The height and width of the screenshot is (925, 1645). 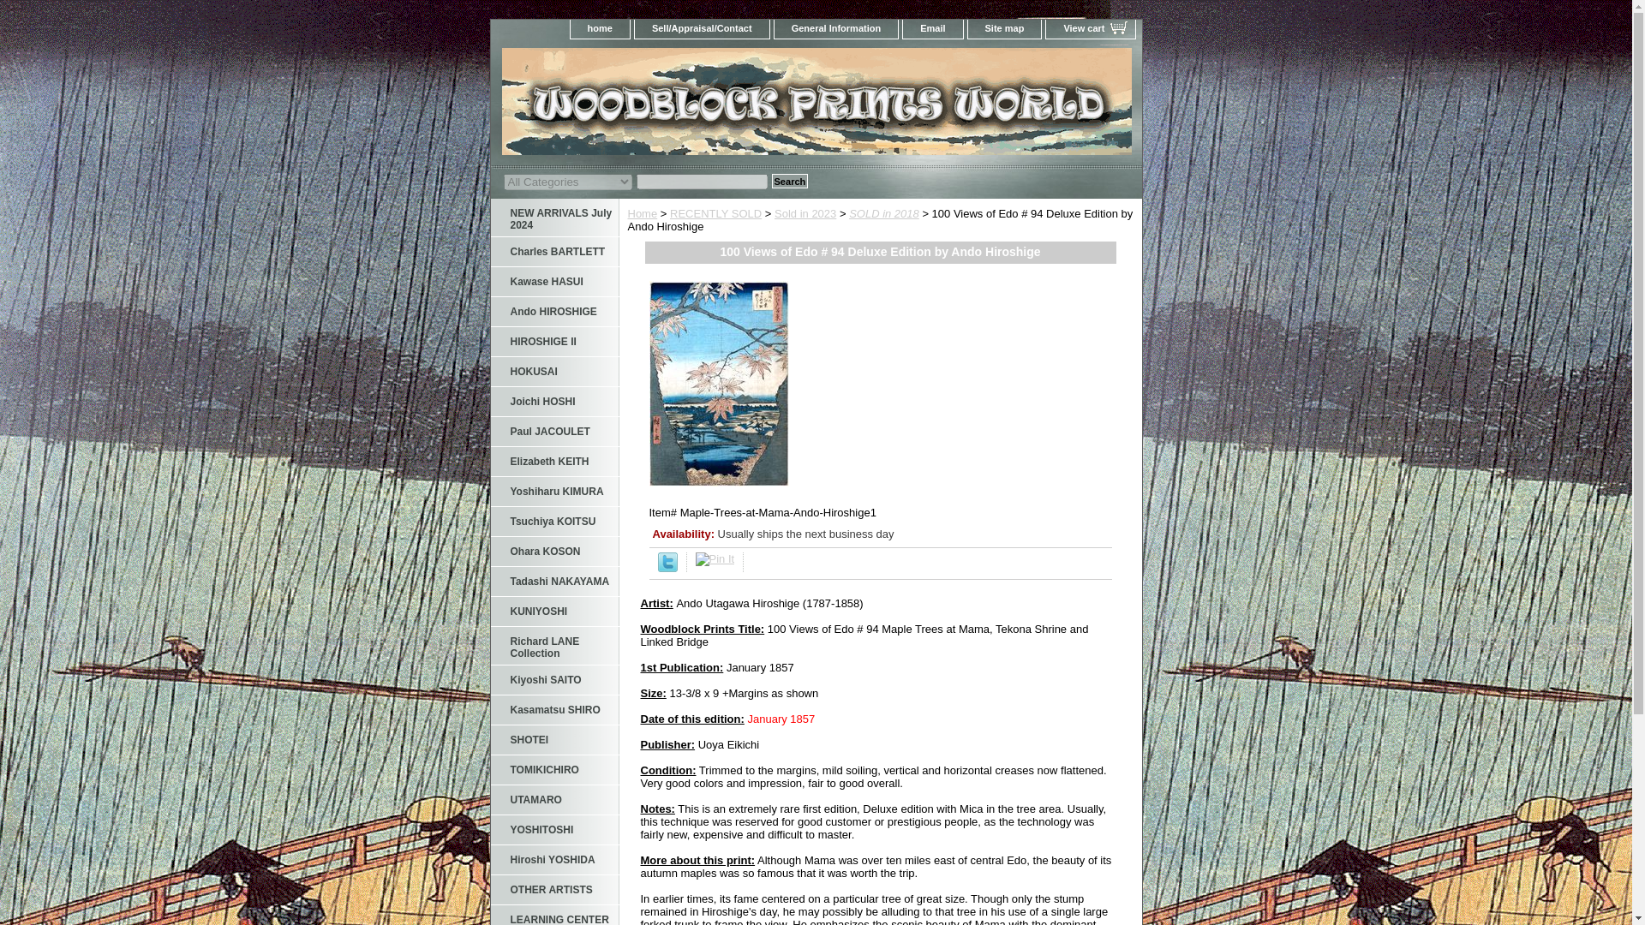 What do you see at coordinates (553, 646) in the screenshot?
I see `Richard LANE Collection` at bounding box center [553, 646].